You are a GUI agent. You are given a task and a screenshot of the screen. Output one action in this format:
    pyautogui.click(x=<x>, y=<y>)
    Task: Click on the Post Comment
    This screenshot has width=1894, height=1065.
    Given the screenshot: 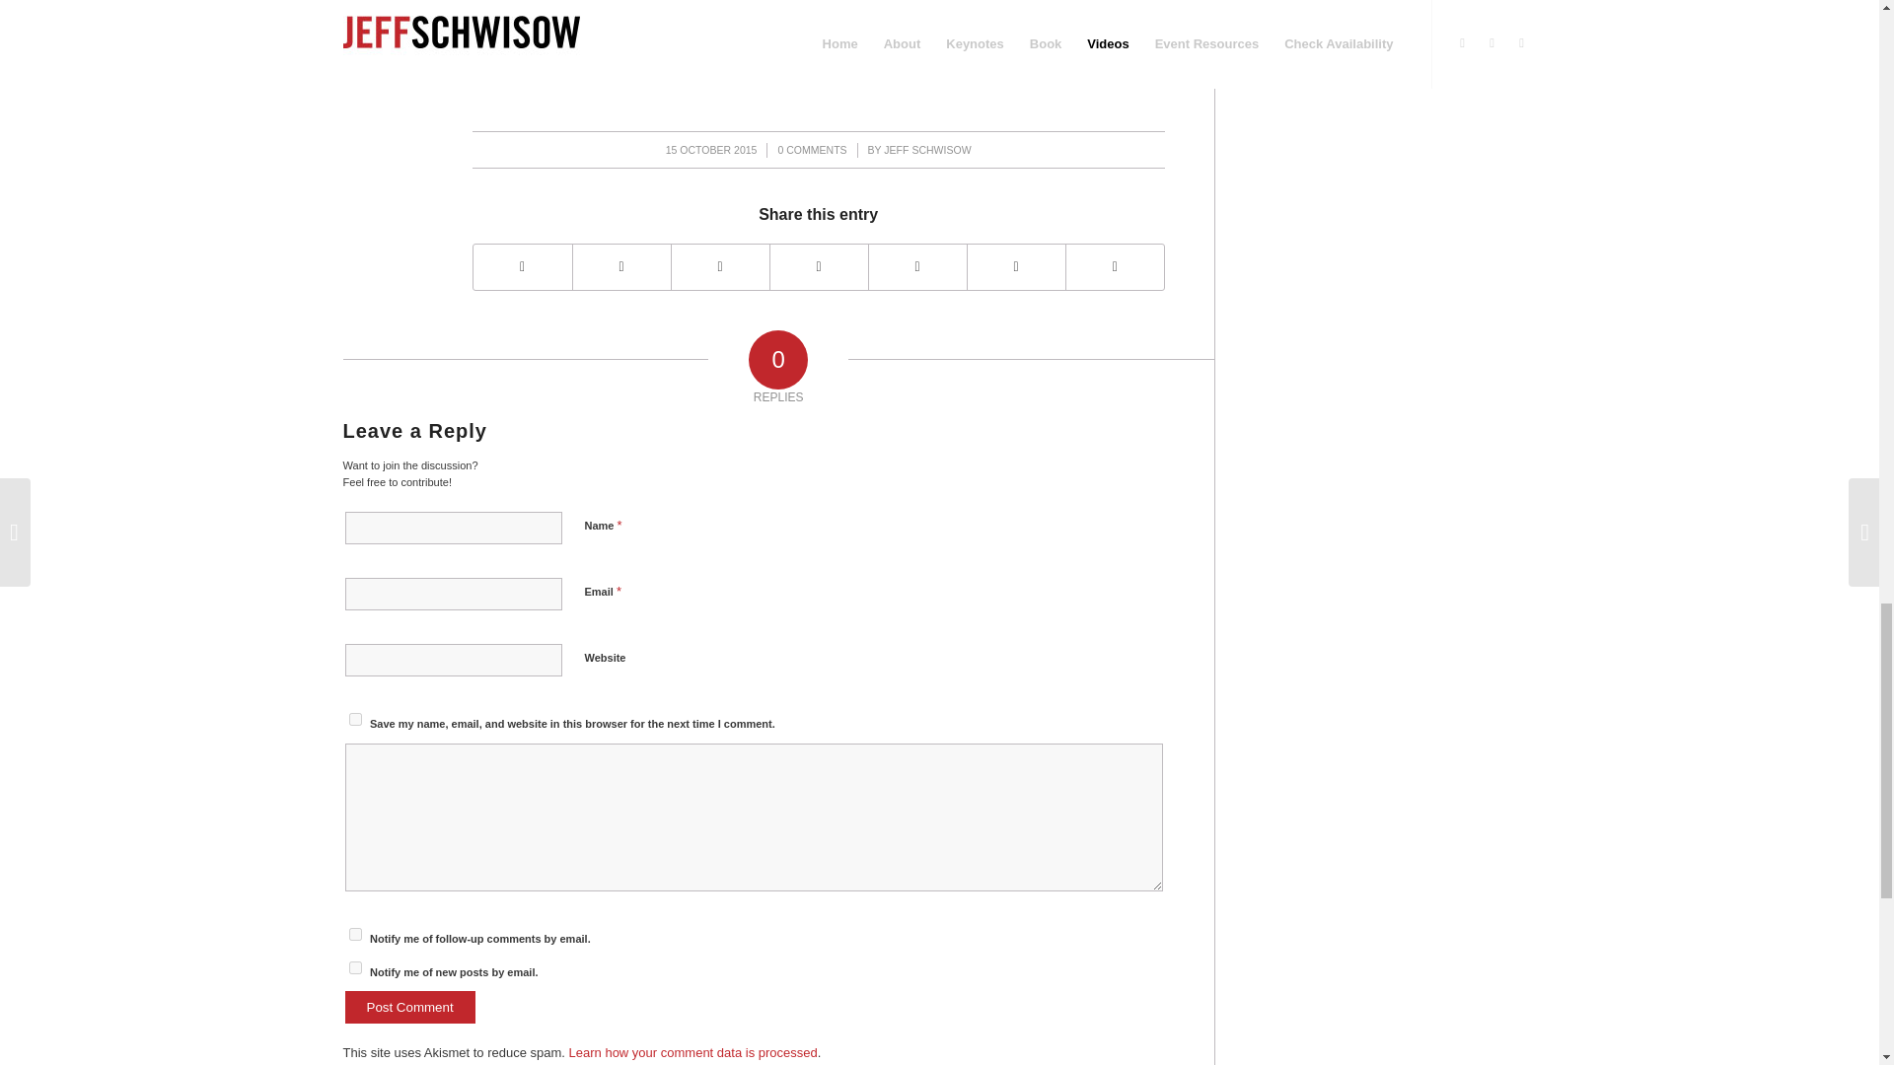 What is the action you would take?
    pyautogui.click(x=409, y=1007)
    